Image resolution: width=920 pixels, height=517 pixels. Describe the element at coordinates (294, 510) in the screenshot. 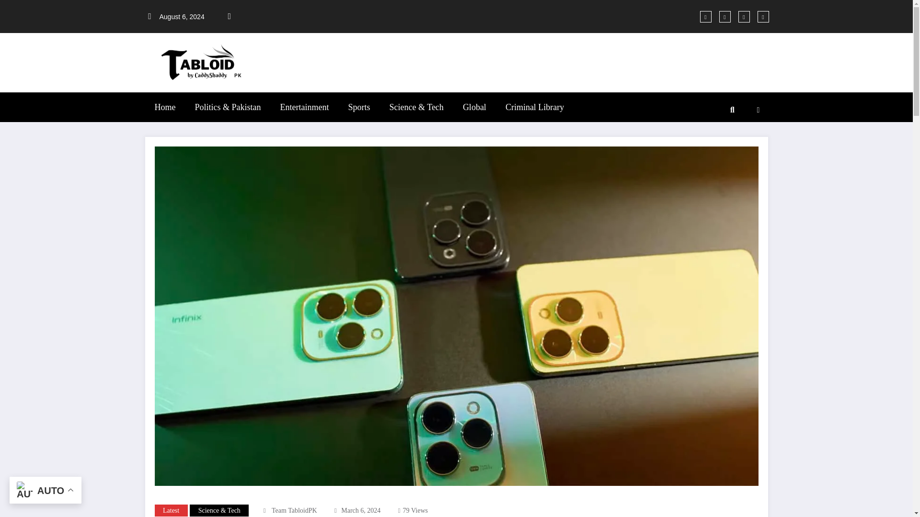

I see `Posts by Team TabloidPK` at that location.